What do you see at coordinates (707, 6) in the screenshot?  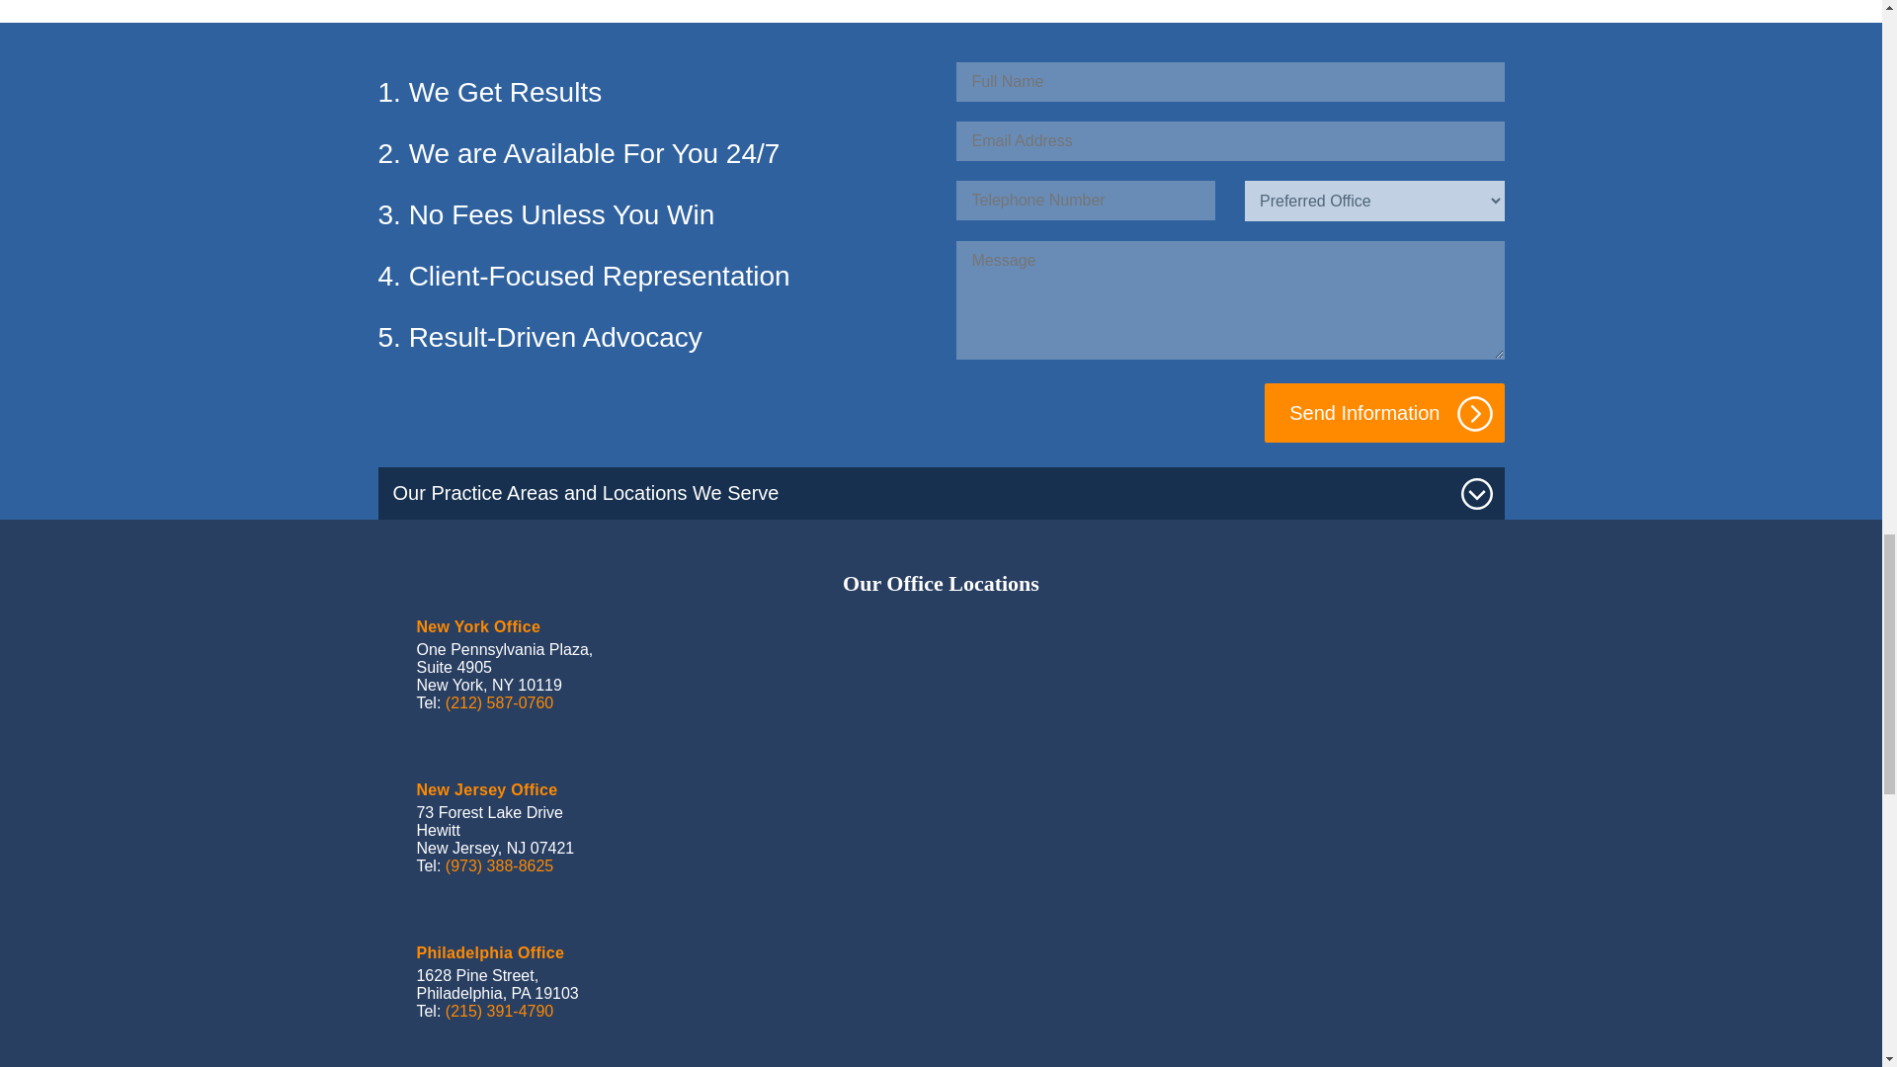 I see `Share via Instagram` at bounding box center [707, 6].